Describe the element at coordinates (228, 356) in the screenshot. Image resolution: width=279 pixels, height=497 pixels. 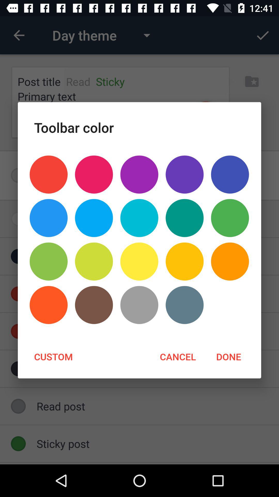
I see `select the item next to cancel` at that location.